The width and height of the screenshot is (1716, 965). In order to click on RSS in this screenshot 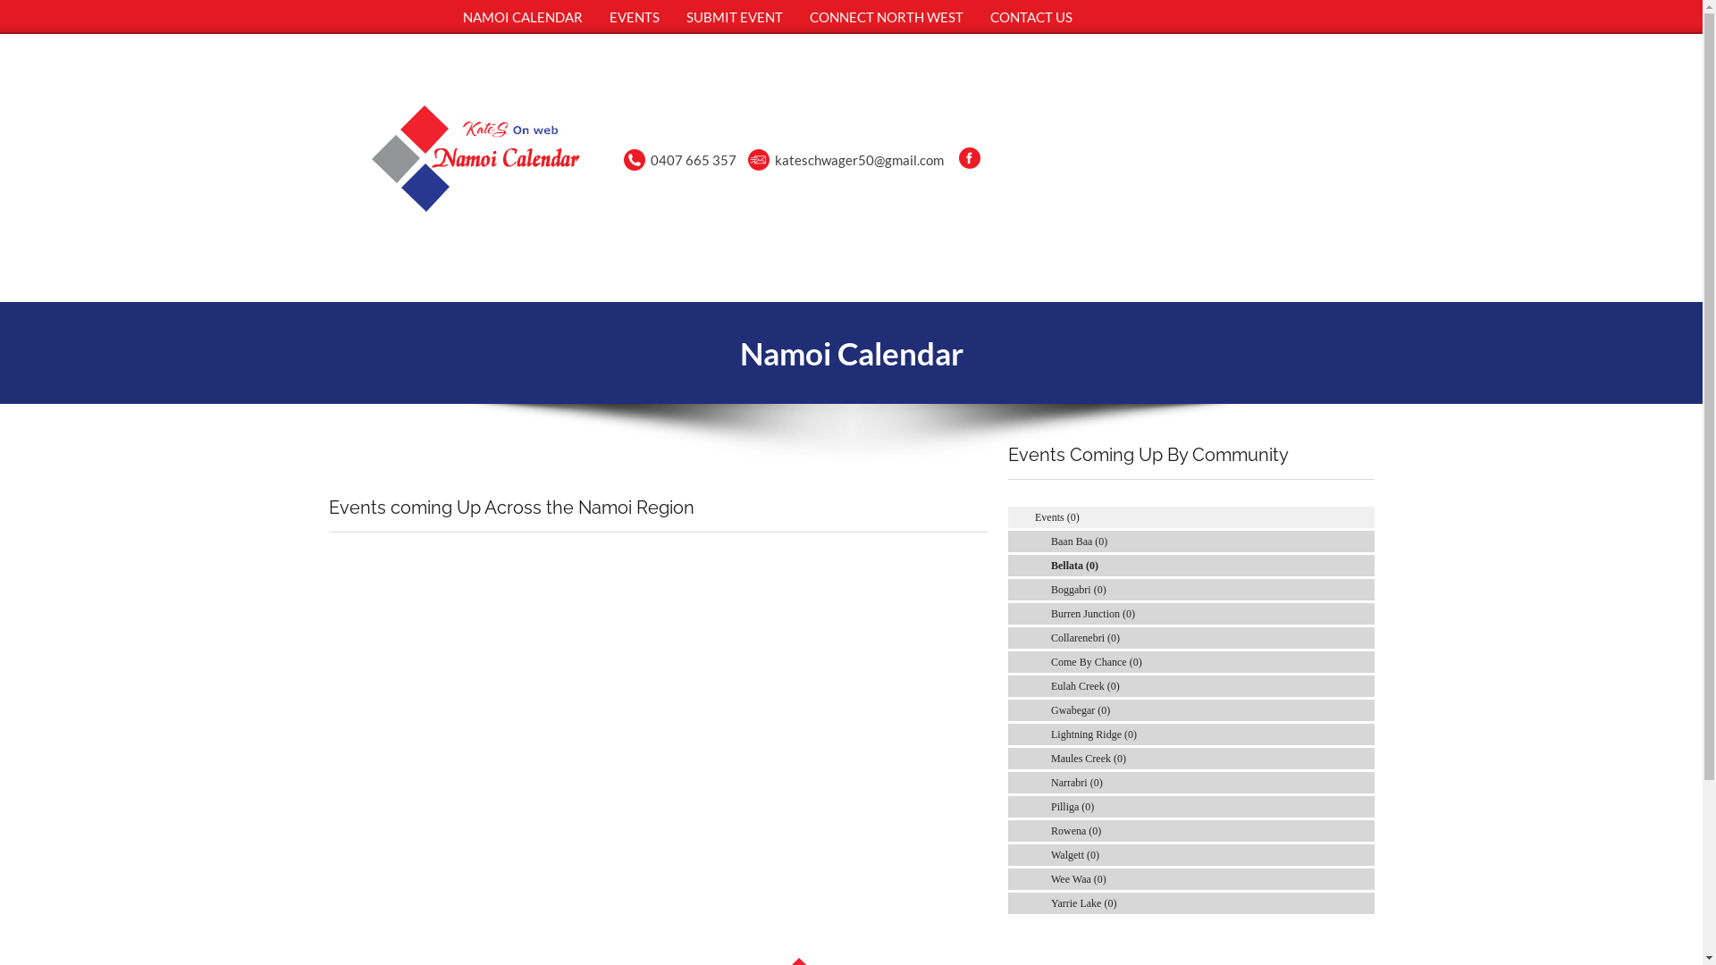, I will do `click(1365, 661)`.